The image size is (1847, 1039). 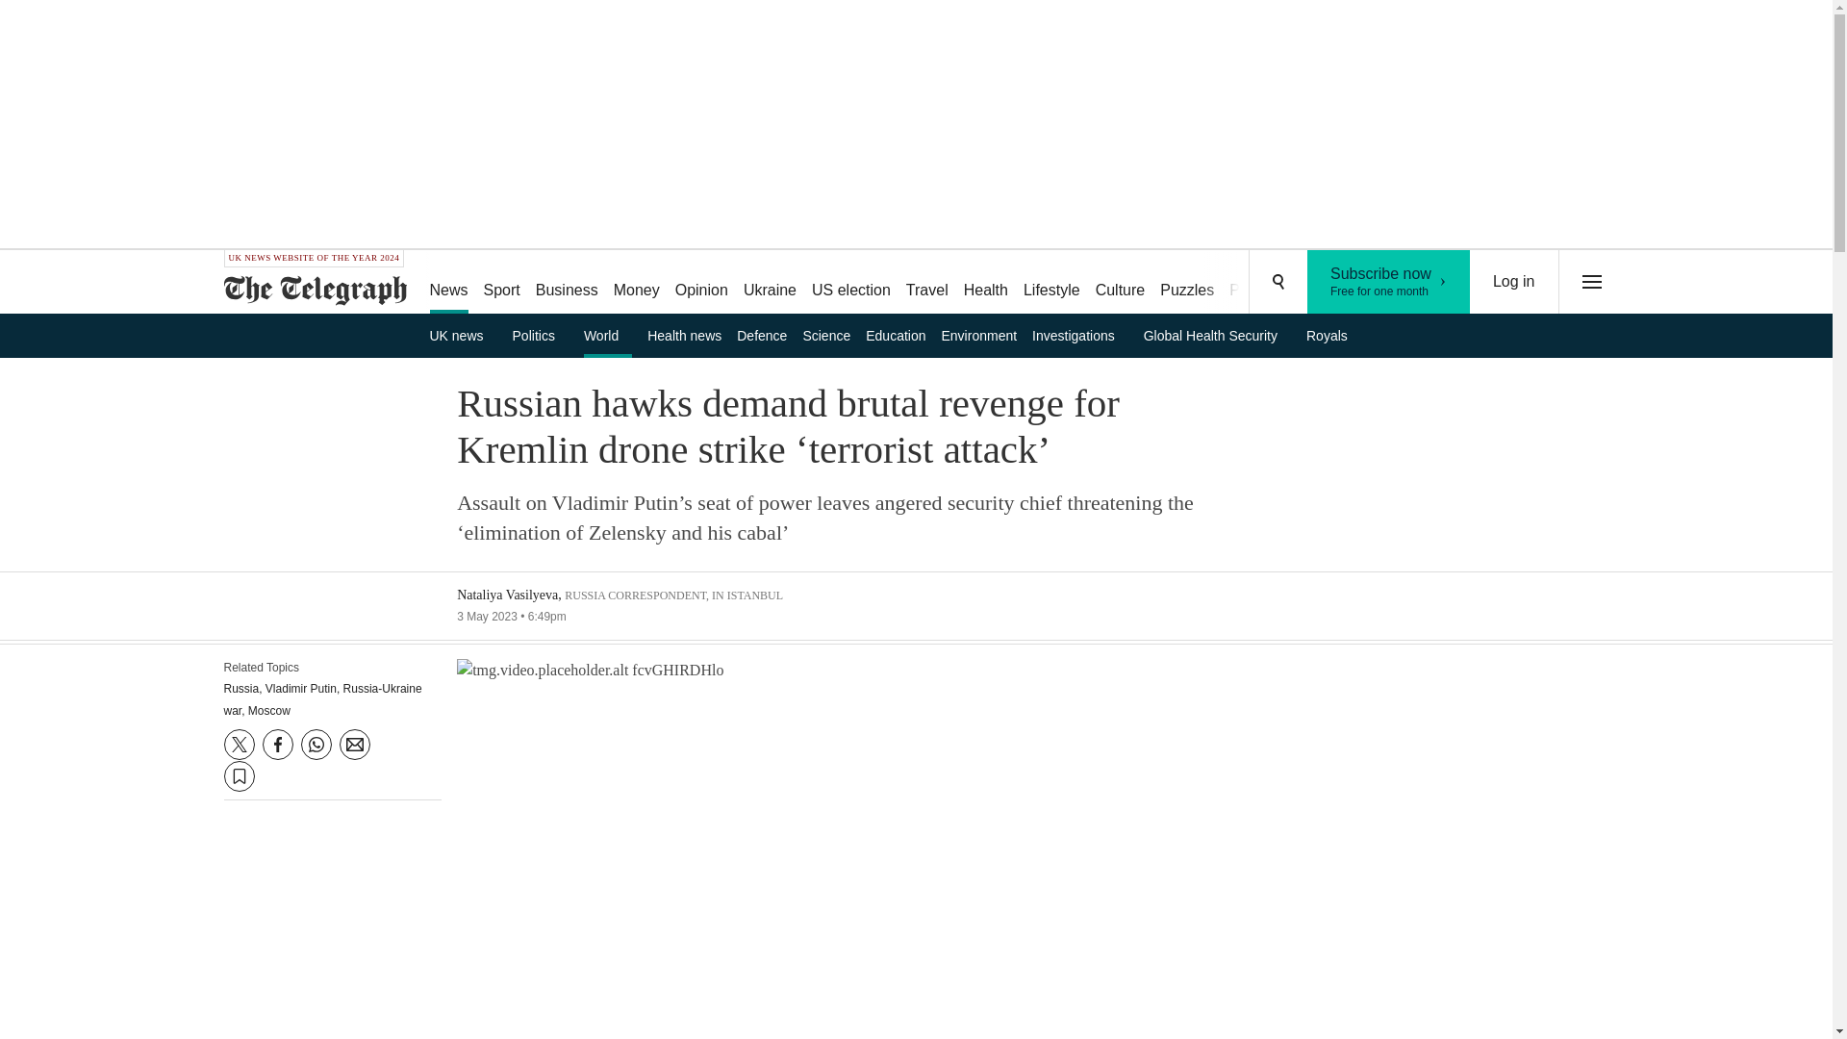 What do you see at coordinates (462, 335) in the screenshot?
I see `UK news` at bounding box center [462, 335].